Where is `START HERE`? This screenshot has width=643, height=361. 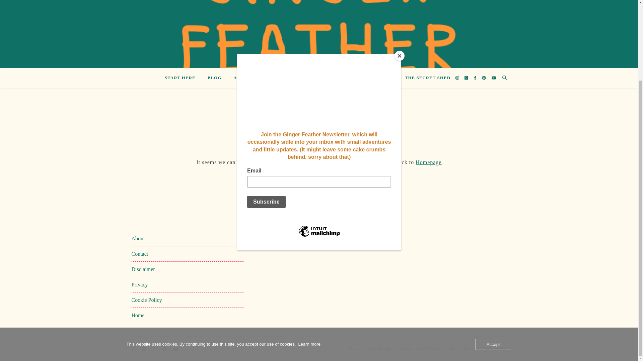 START HERE is located at coordinates (183, 78).